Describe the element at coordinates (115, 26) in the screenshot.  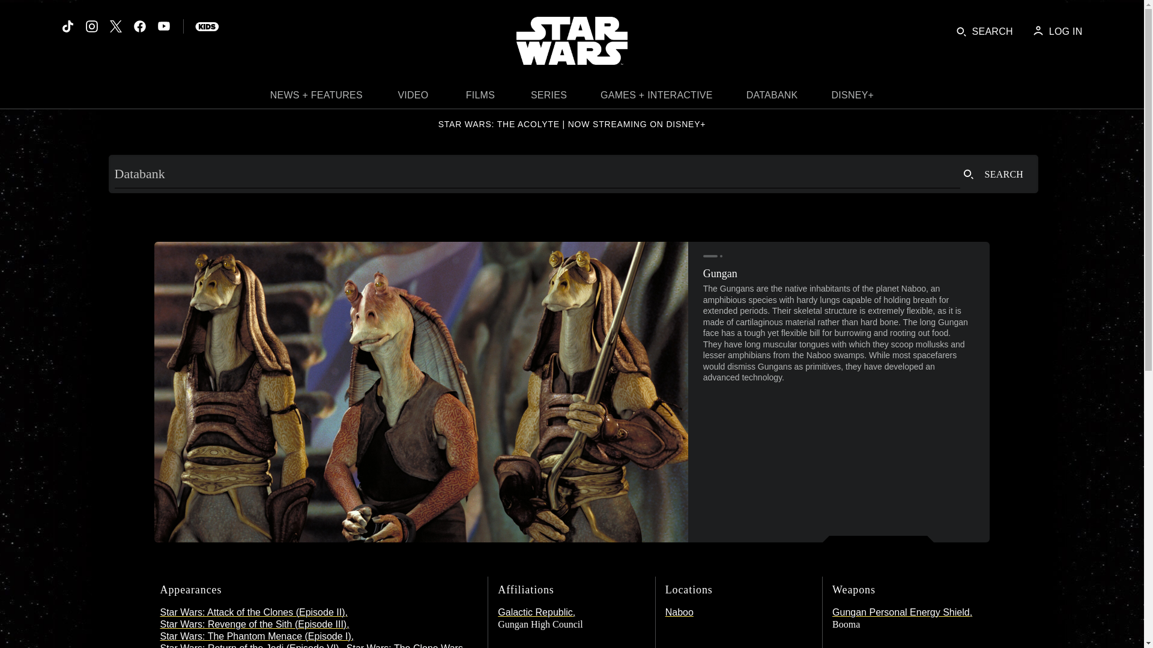
I see `Twitter` at that location.